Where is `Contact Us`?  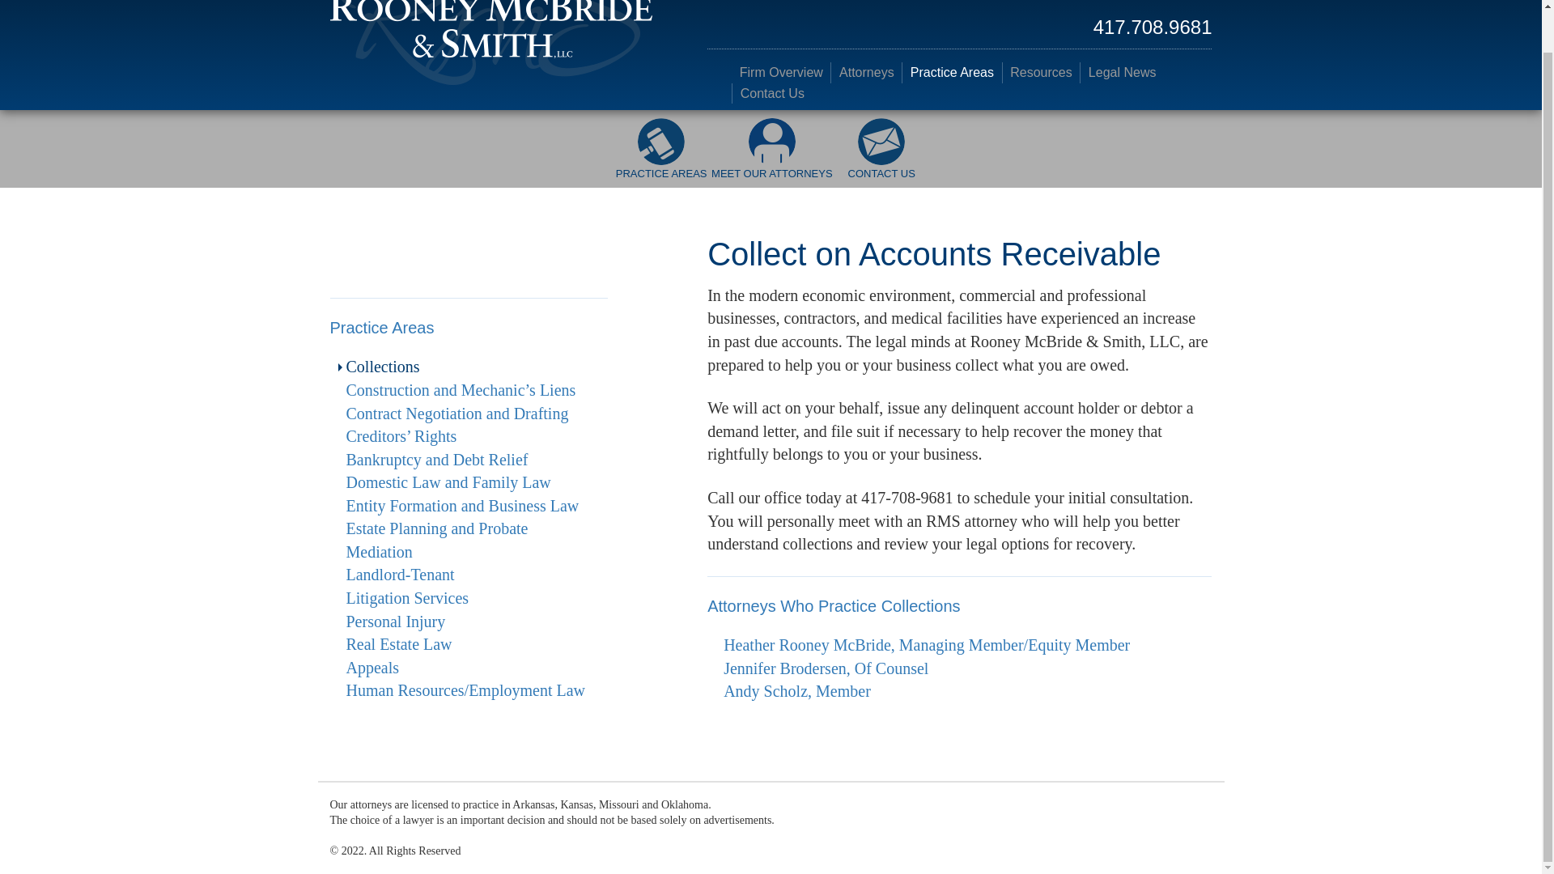 Contact Us is located at coordinates (771, 93).